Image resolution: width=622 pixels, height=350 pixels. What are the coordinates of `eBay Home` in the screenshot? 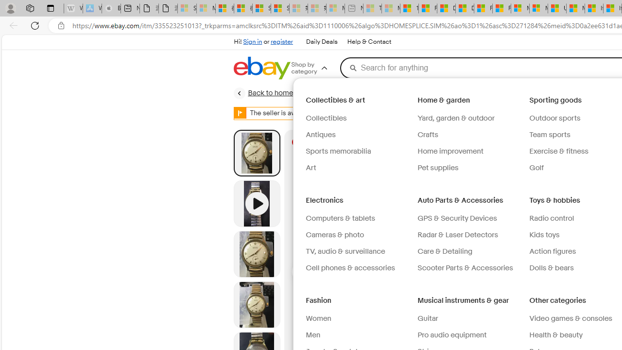 It's located at (261, 68).